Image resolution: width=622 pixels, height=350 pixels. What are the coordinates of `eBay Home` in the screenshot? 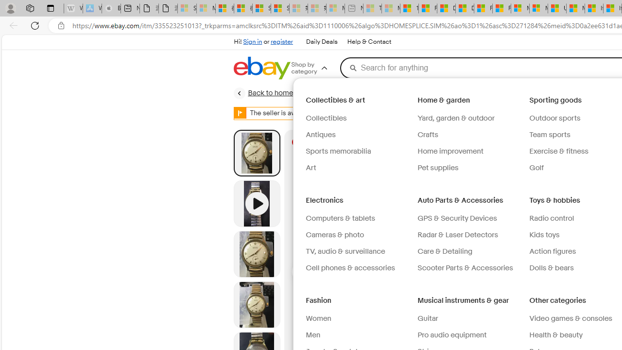 It's located at (261, 68).